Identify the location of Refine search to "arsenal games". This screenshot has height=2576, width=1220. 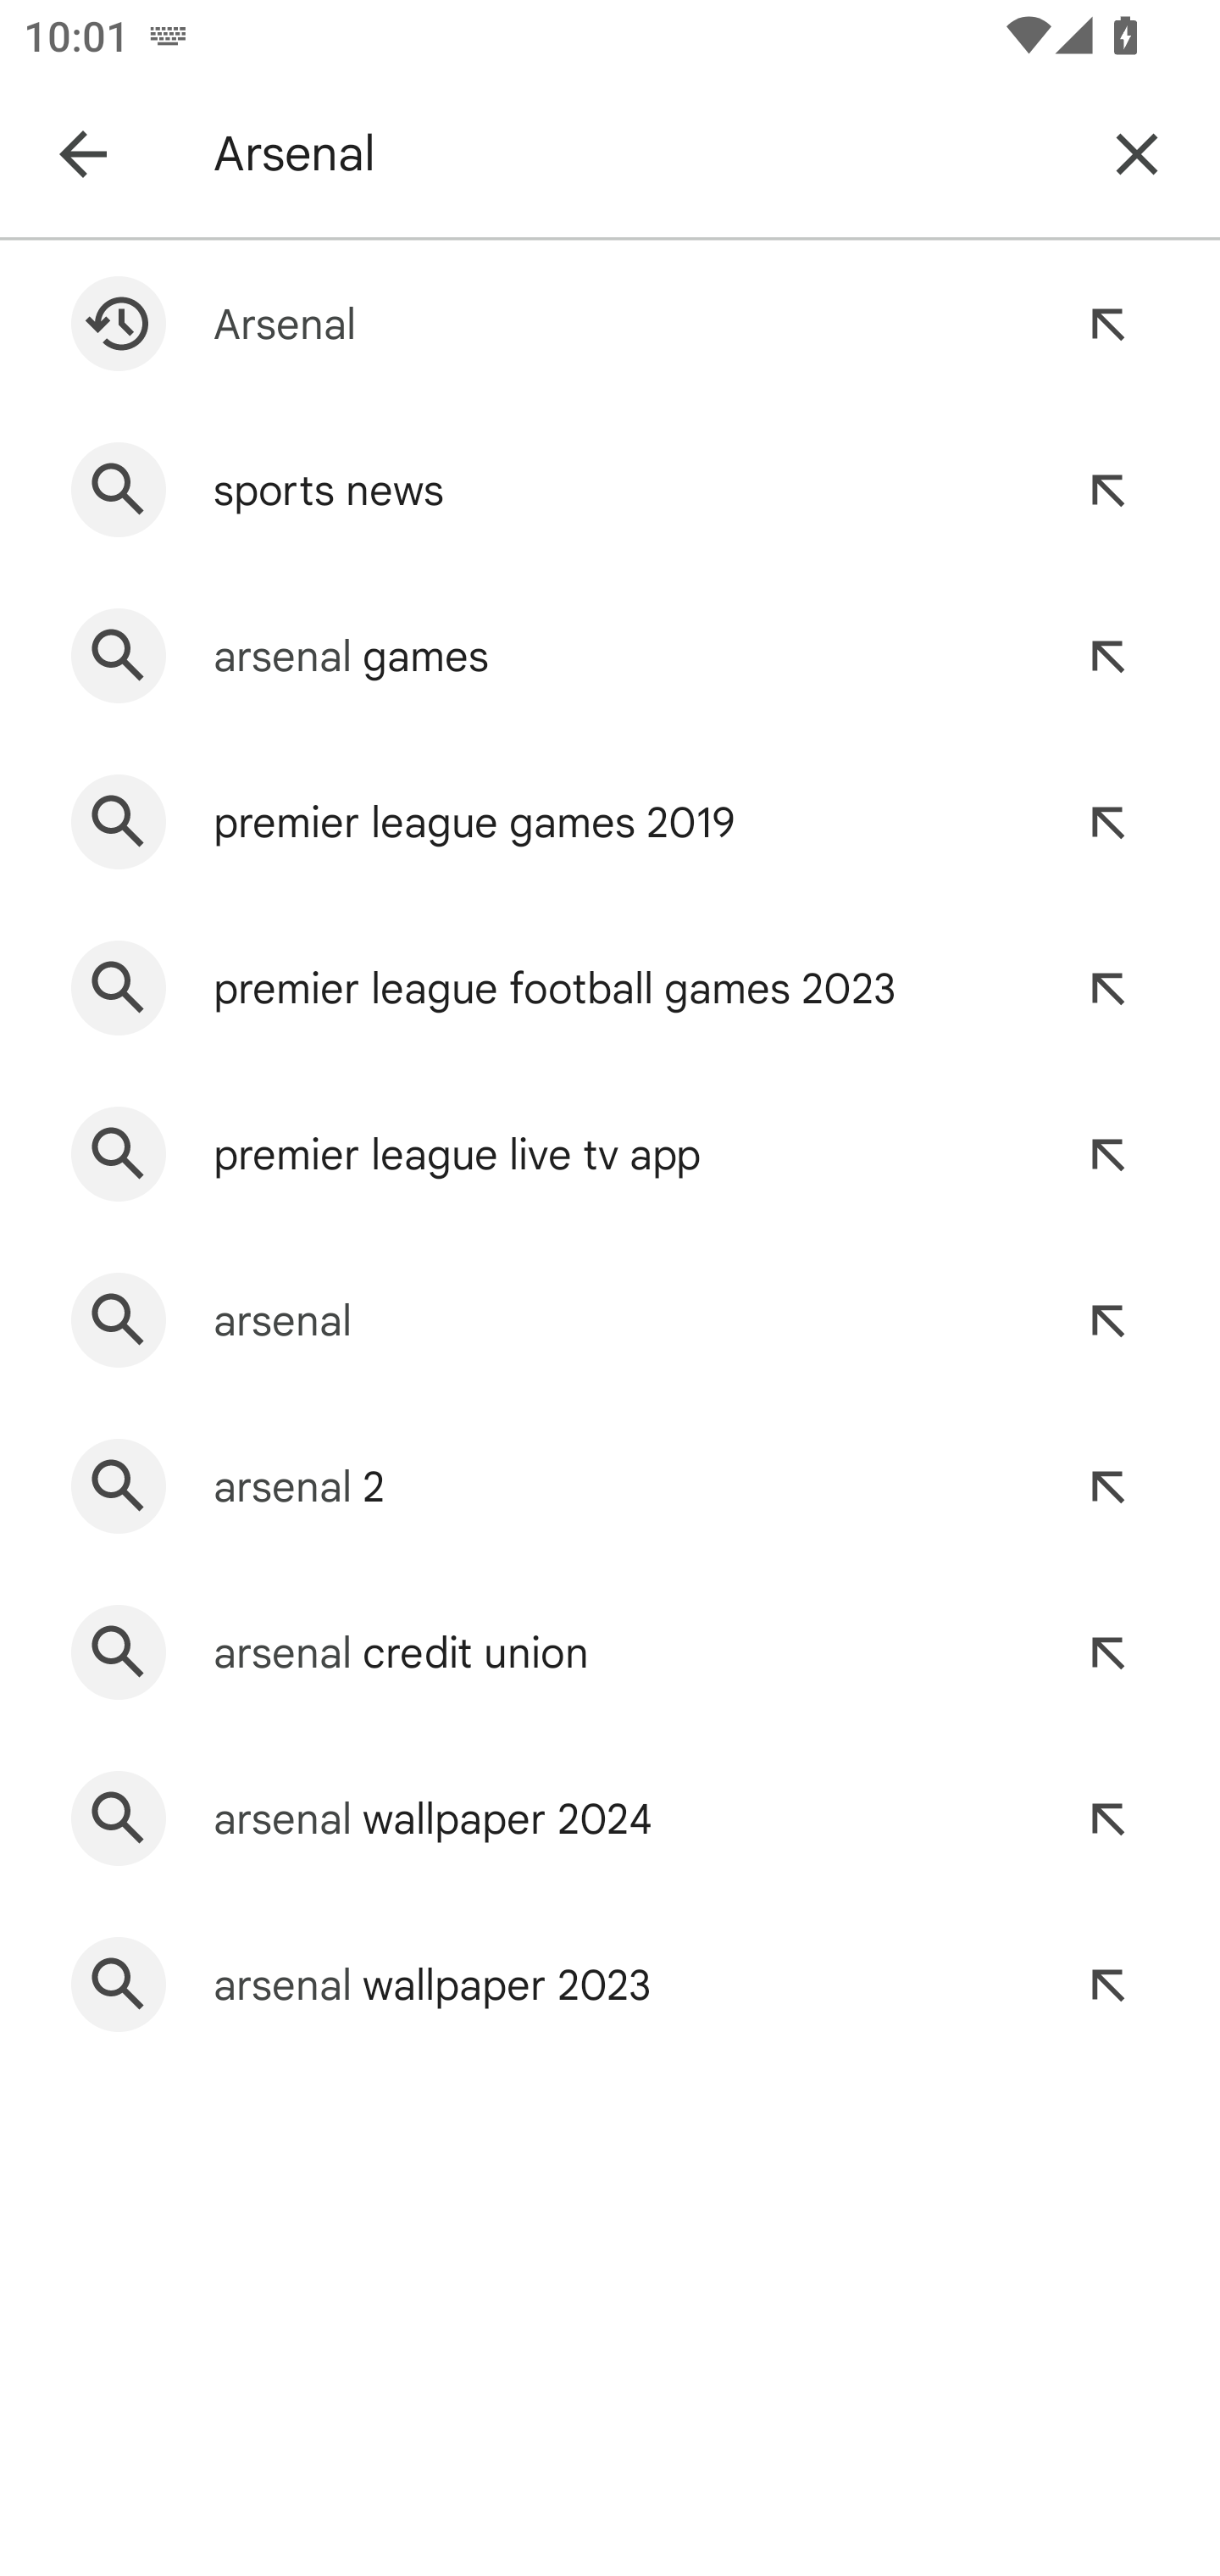
(1106, 655).